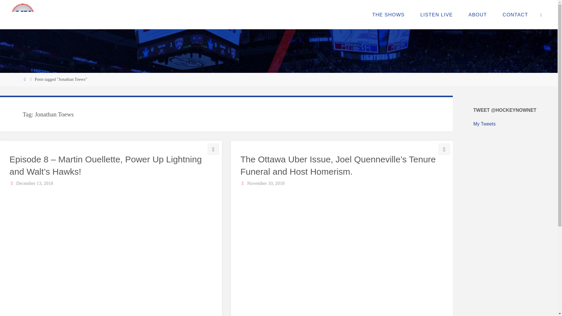  Describe the element at coordinates (243, 183) in the screenshot. I see `Date` at that location.